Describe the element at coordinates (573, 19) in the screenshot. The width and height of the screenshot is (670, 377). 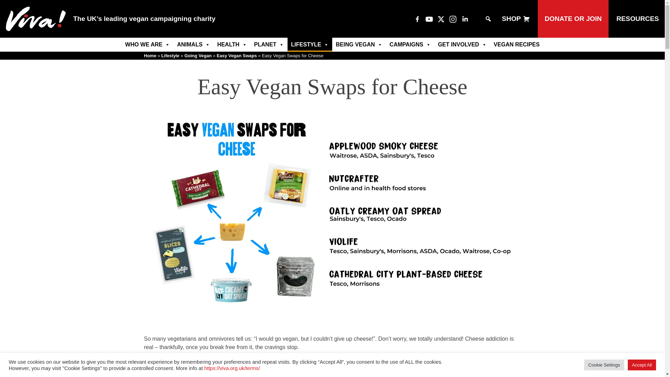
I see `DONATE OR JOIN` at that location.